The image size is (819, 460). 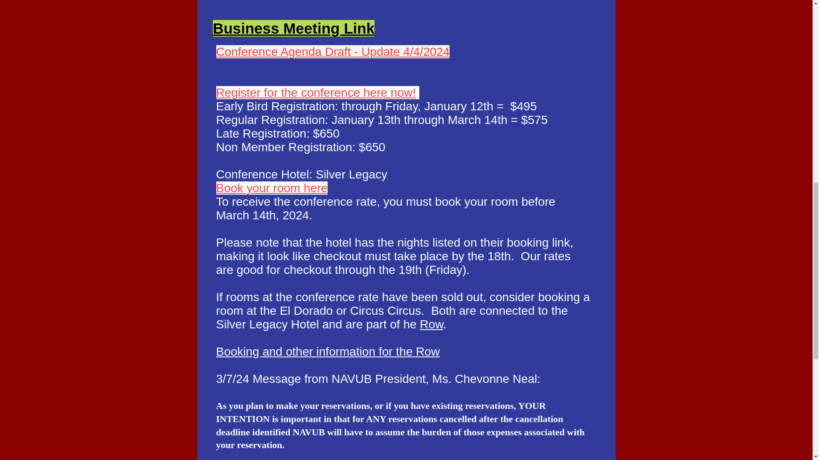 What do you see at coordinates (328, 352) in the screenshot?
I see `Booking and other information for the Row` at bounding box center [328, 352].